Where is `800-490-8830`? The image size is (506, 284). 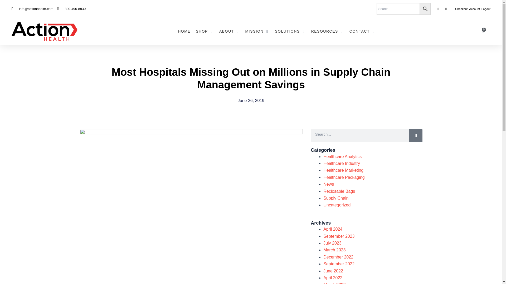 800-490-8830 is located at coordinates (71, 9).